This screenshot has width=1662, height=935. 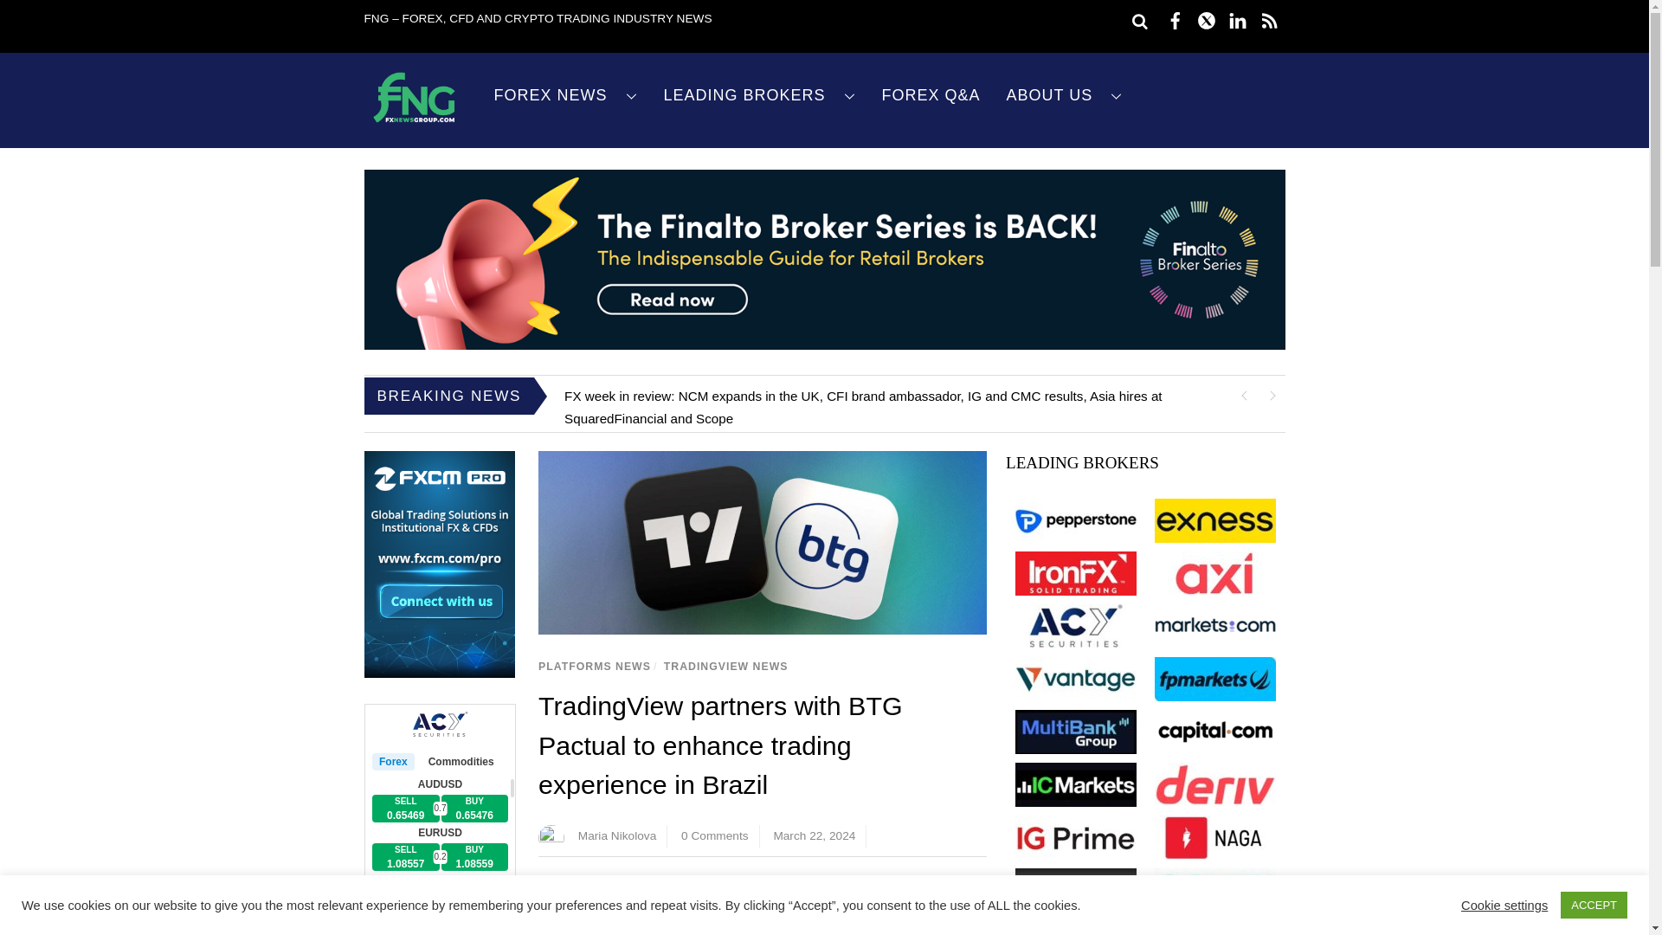 I want to click on FX News Group, so click(x=414, y=123).